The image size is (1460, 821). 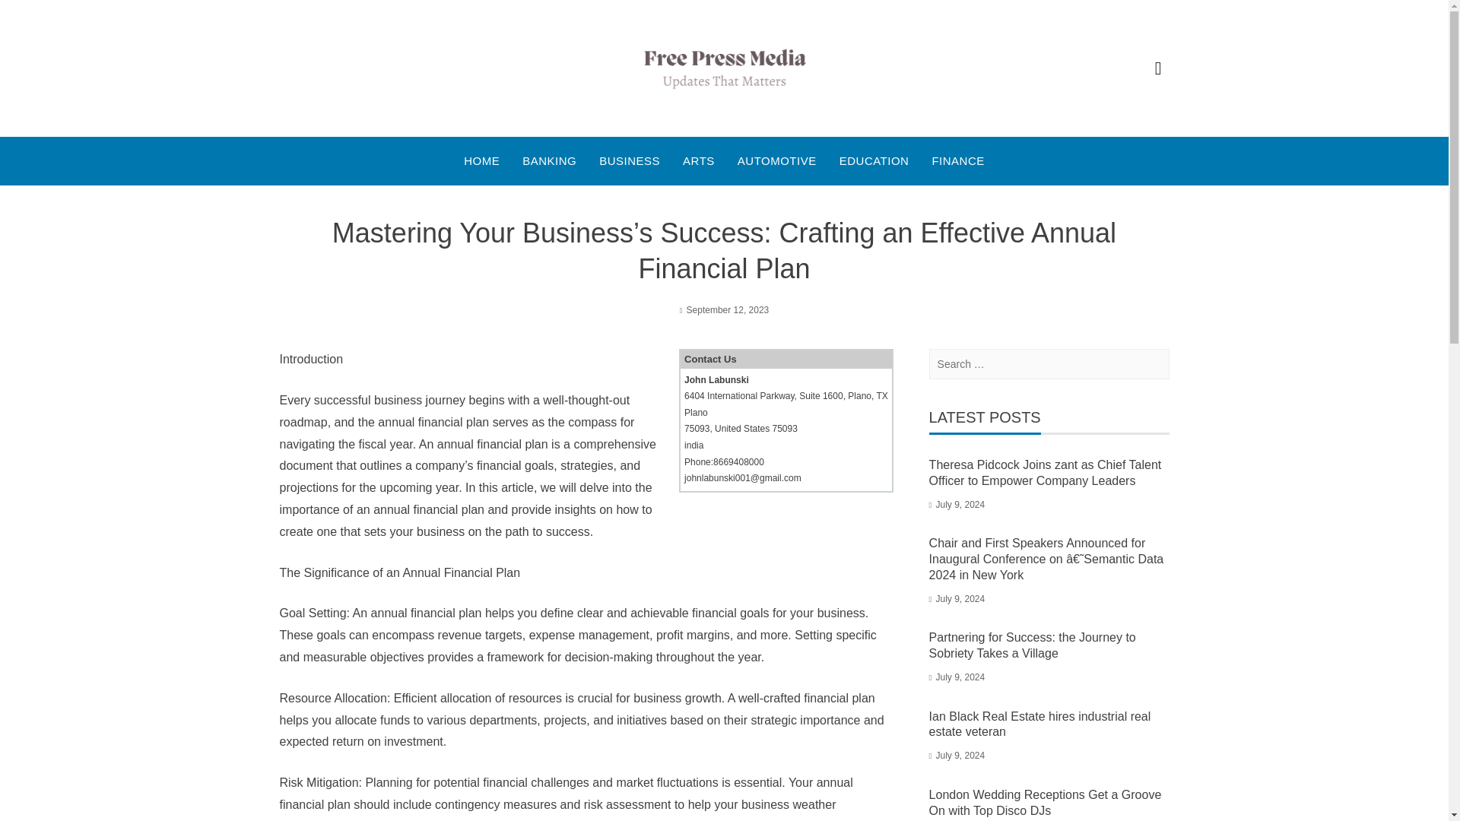 I want to click on London Wedding Receptions Get a Groove On with Top Disco DJs, so click(x=1045, y=802).